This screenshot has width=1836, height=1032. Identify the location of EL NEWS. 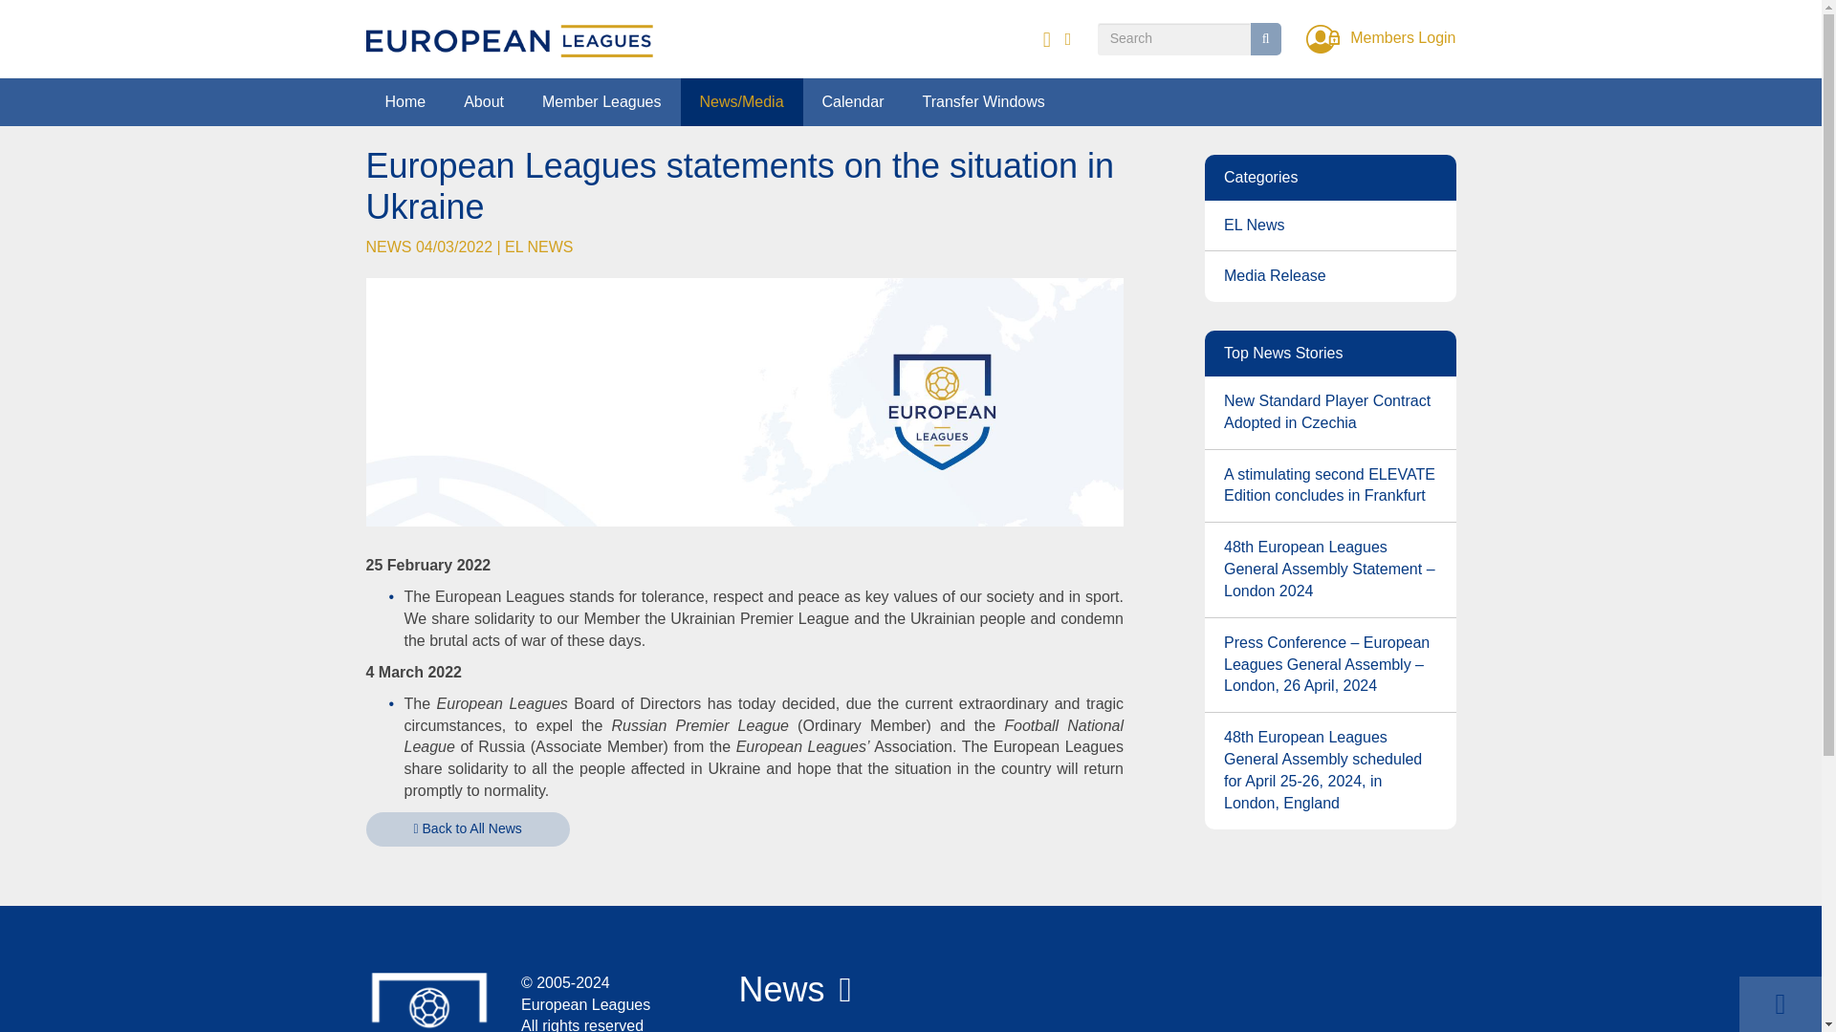
(539, 247).